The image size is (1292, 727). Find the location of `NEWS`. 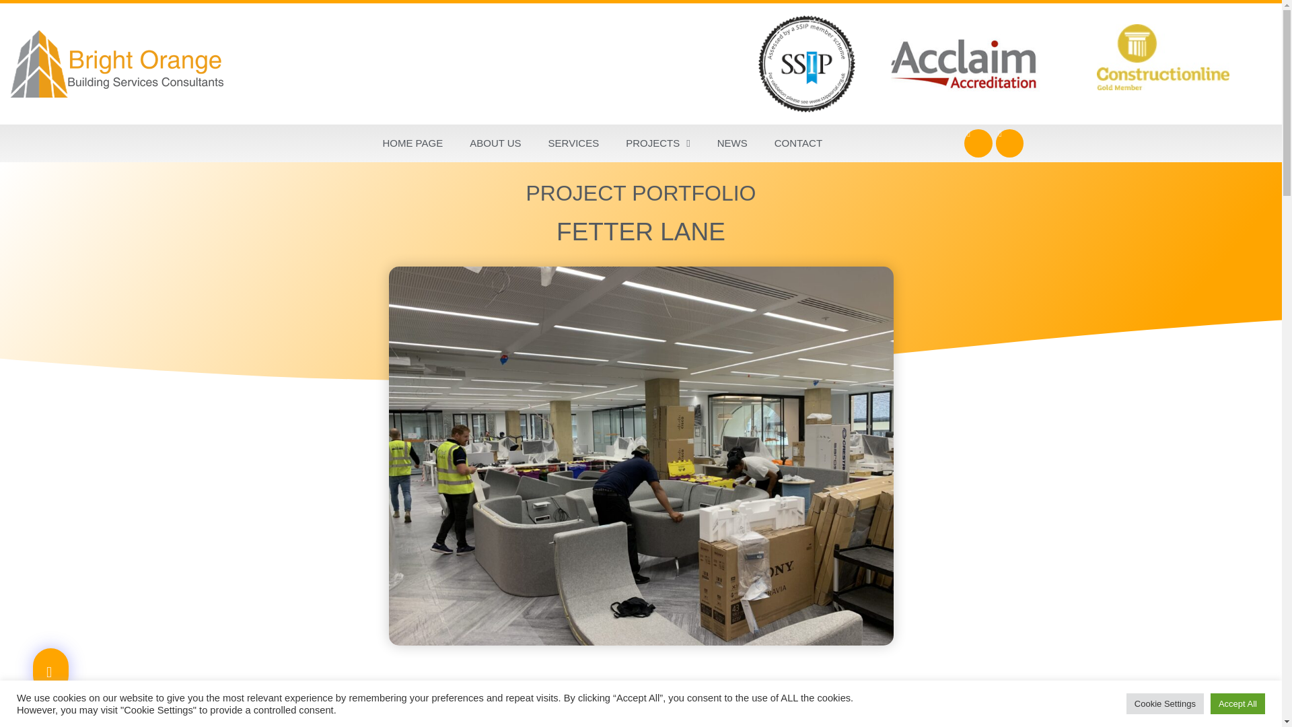

NEWS is located at coordinates (732, 143).